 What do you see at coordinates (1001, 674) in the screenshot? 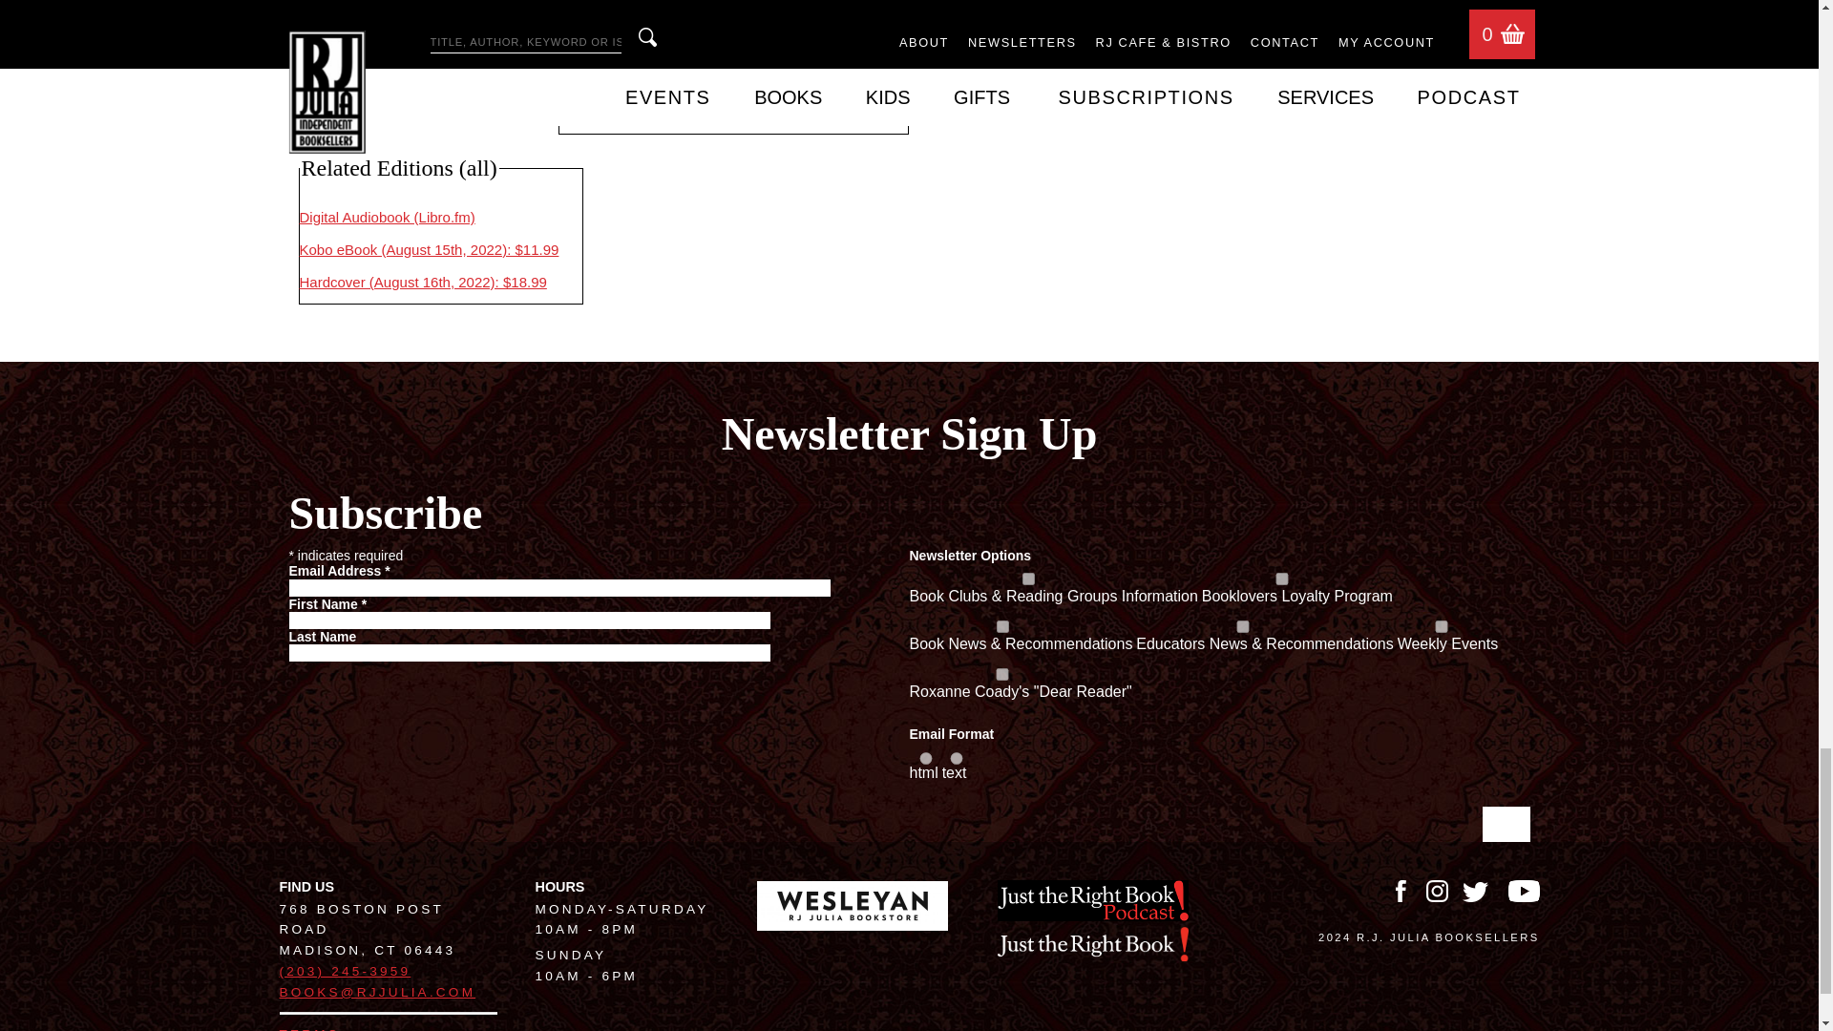
I see `16` at bounding box center [1001, 674].